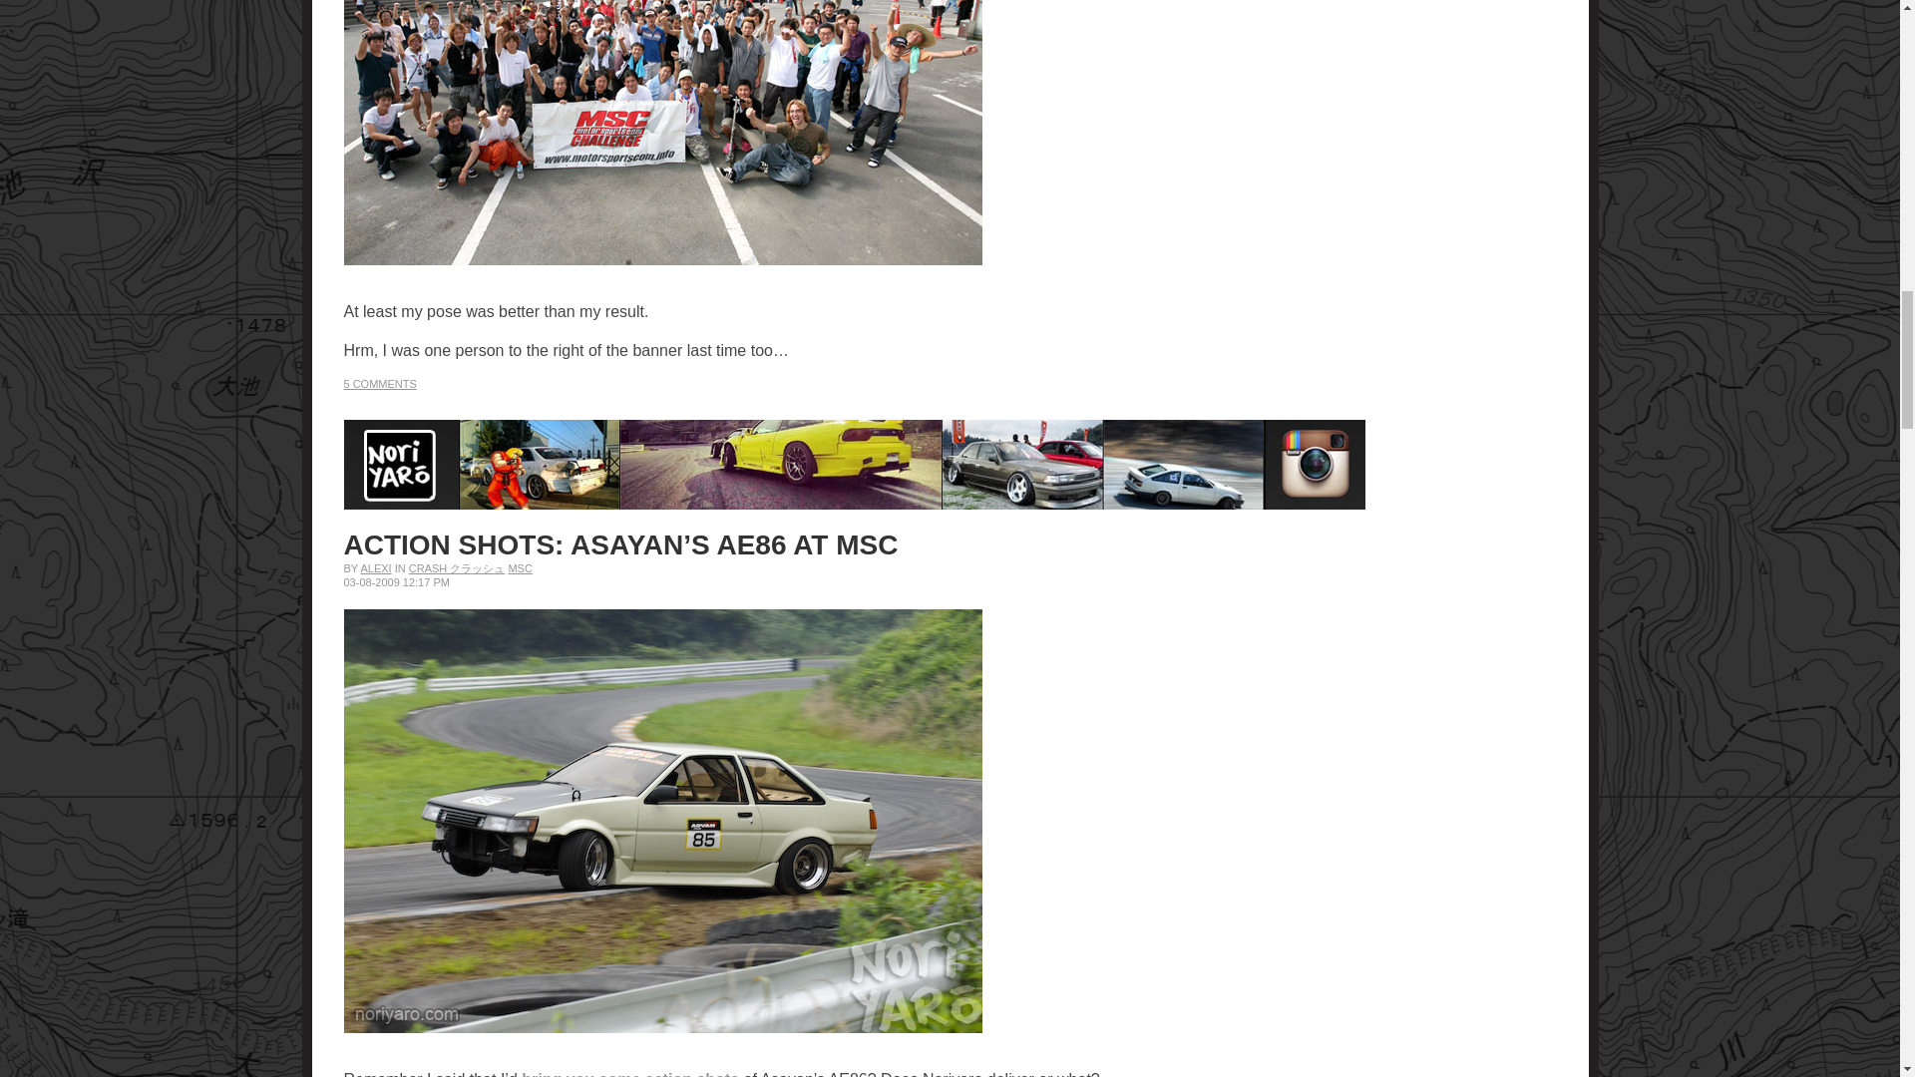 The width and height of the screenshot is (1915, 1077). Describe the element at coordinates (375, 567) in the screenshot. I see `Posts by Alexi` at that location.